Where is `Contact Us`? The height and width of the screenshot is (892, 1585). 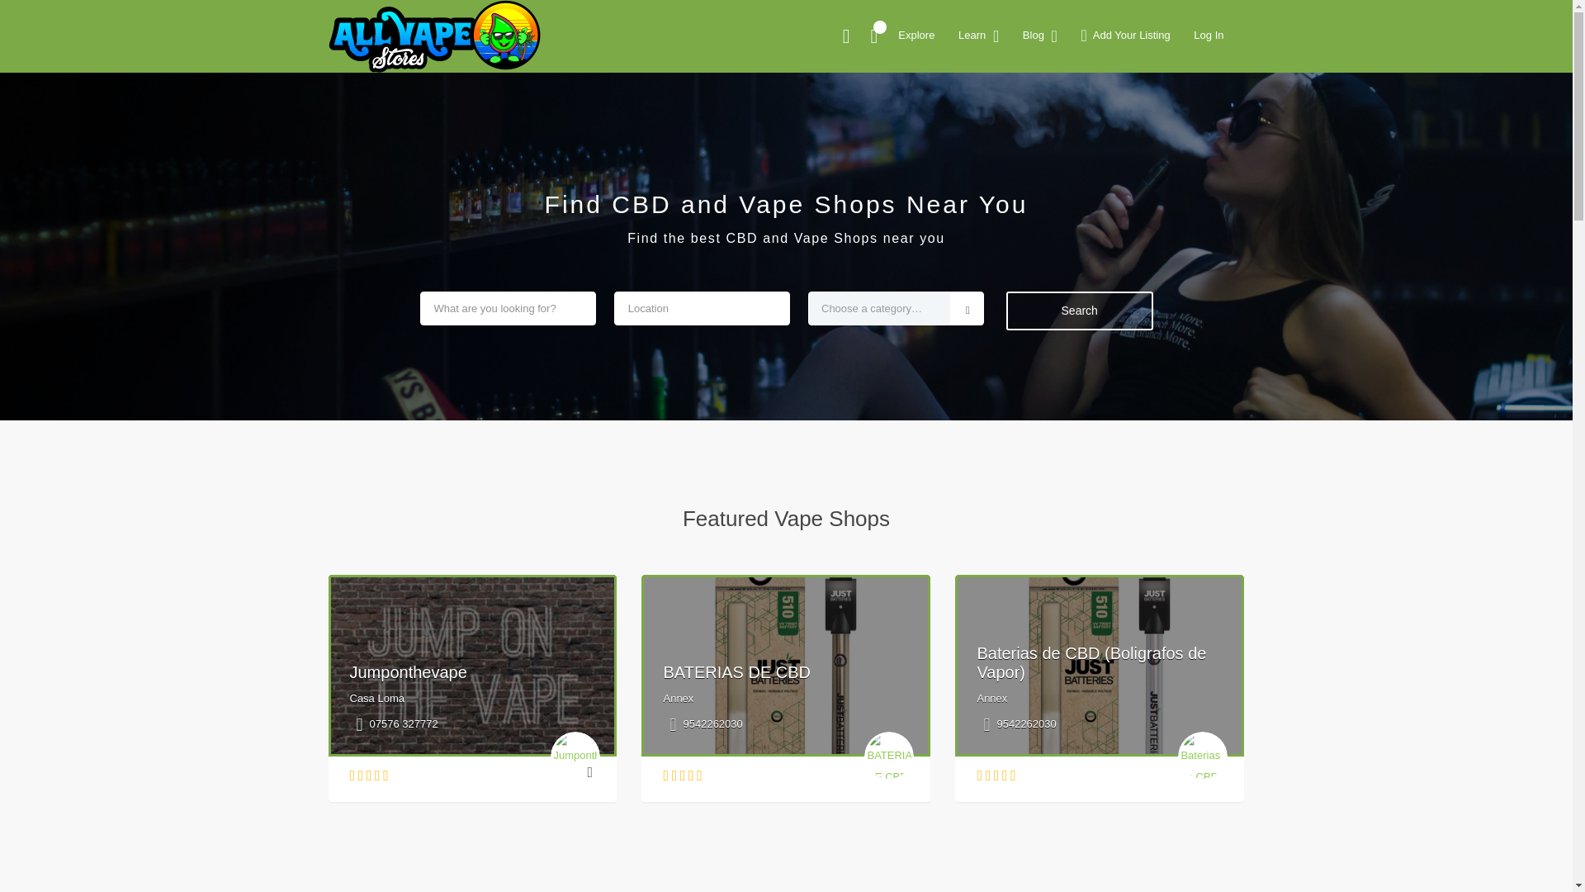
Contact Us is located at coordinates (1080, 281).